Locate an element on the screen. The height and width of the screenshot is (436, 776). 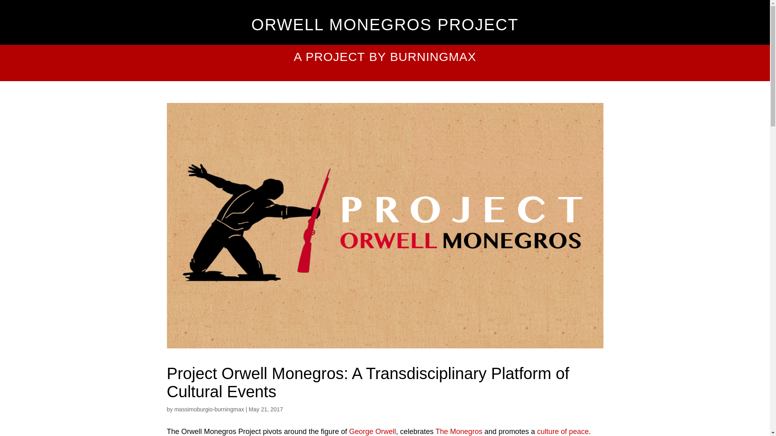
culture of peace is located at coordinates (563, 431).